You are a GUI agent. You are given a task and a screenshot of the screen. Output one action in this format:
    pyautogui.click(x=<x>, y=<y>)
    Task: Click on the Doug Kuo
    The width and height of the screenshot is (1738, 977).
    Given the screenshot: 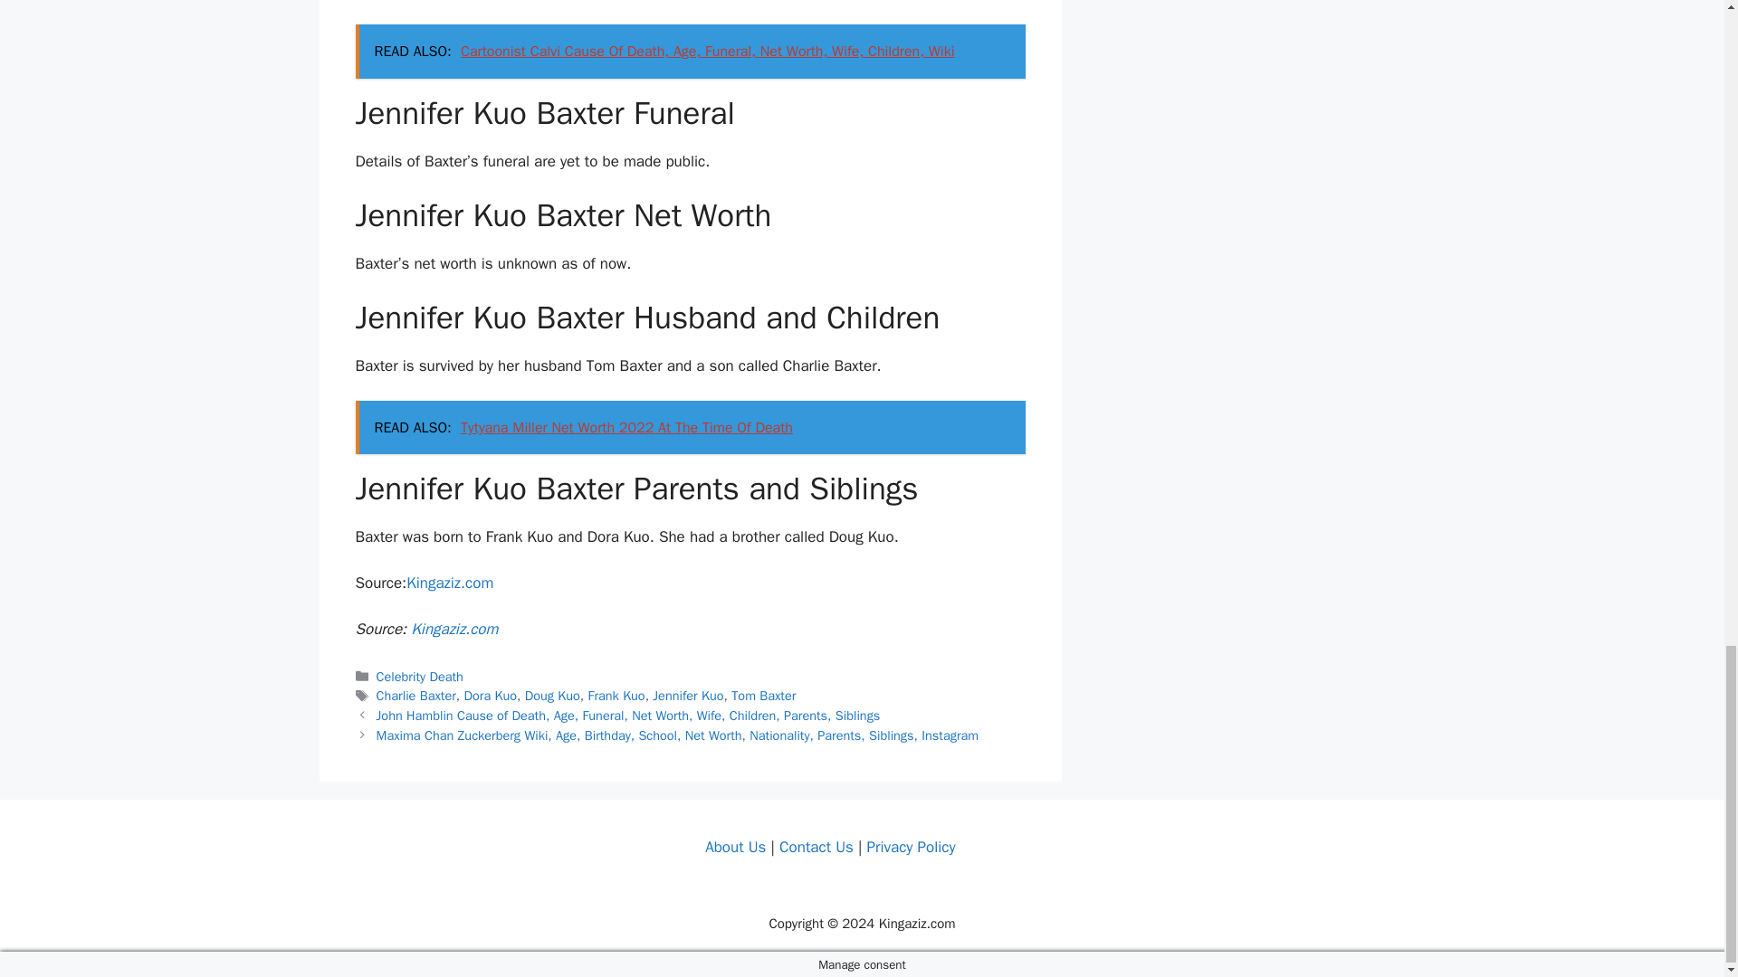 What is the action you would take?
    pyautogui.click(x=552, y=695)
    